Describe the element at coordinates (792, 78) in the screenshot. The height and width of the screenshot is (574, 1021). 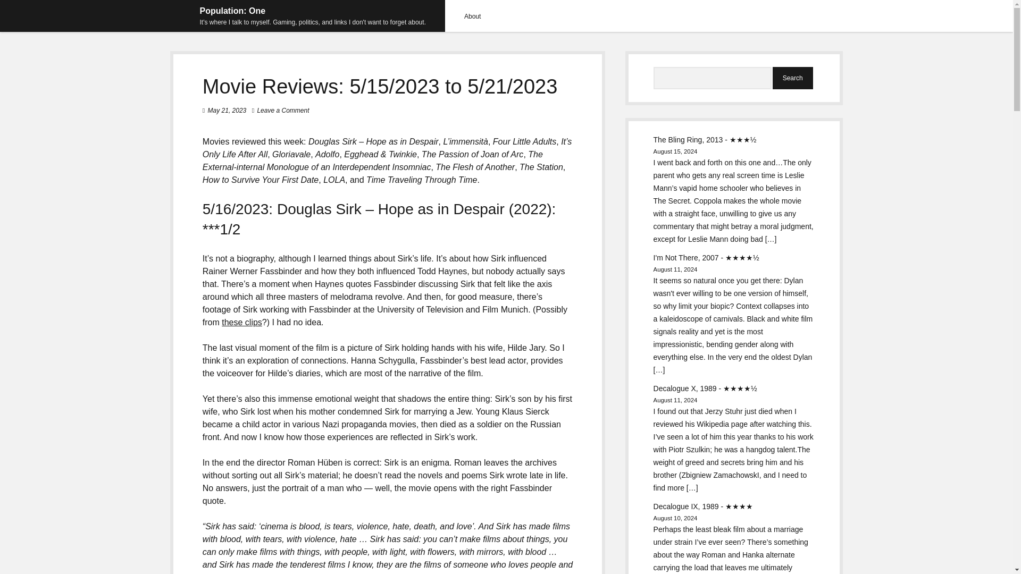
I see `Search` at that location.